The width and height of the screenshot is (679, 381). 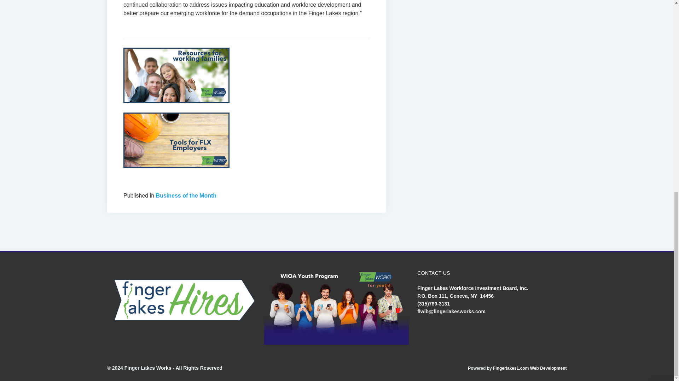 I want to click on View all posts in Business of the Month, so click(x=186, y=195).